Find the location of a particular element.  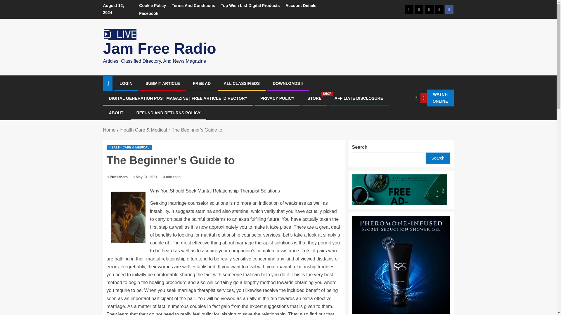

Jam Free Radio is located at coordinates (159, 48).